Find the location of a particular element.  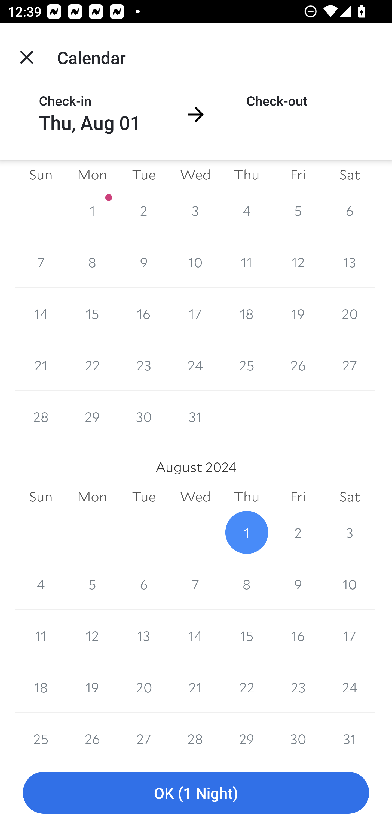

Mon is located at coordinates (92, 175).